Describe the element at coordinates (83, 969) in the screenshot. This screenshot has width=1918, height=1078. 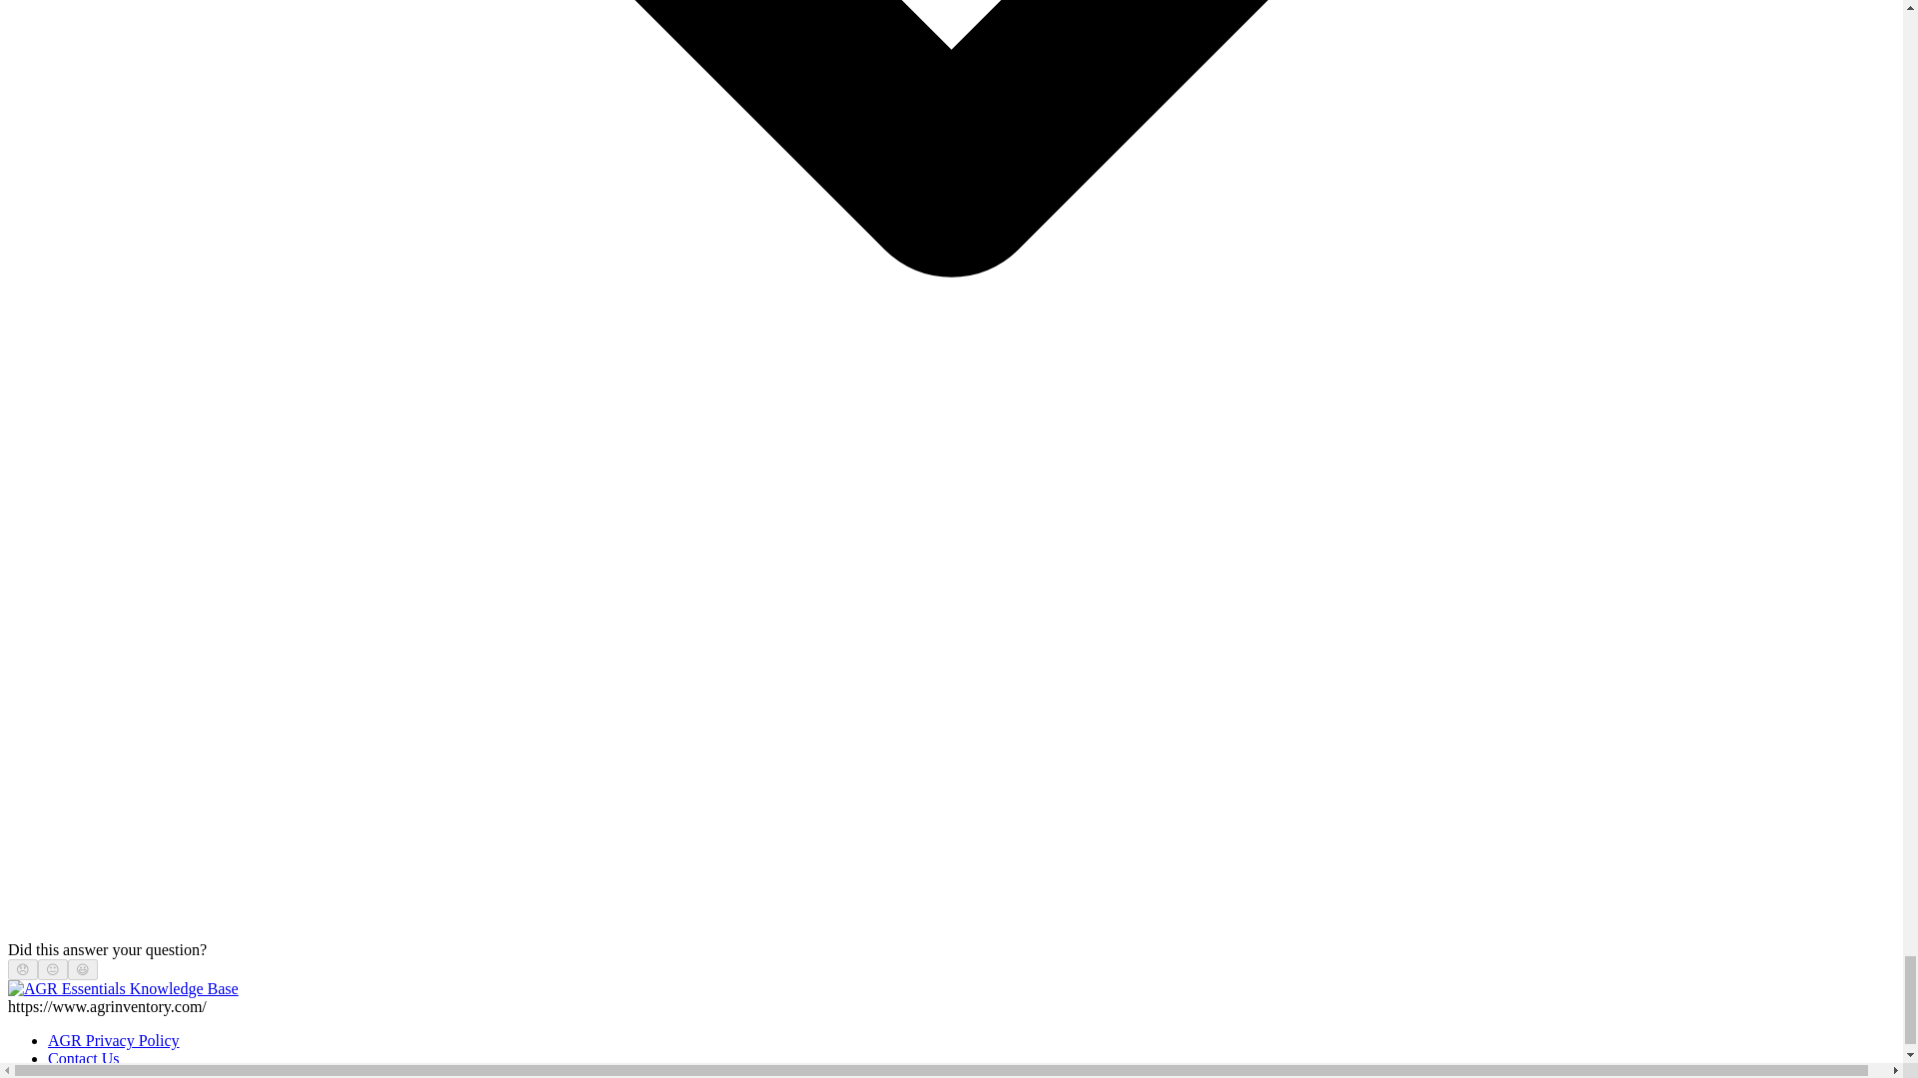
I see `Smiley` at that location.